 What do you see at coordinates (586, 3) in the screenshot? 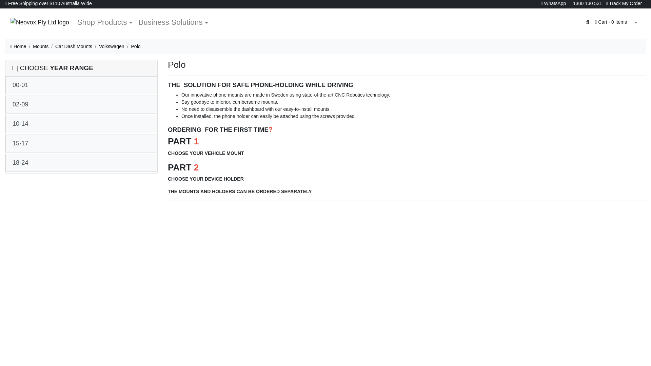
I see `1300 130 531` at bounding box center [586, 3].